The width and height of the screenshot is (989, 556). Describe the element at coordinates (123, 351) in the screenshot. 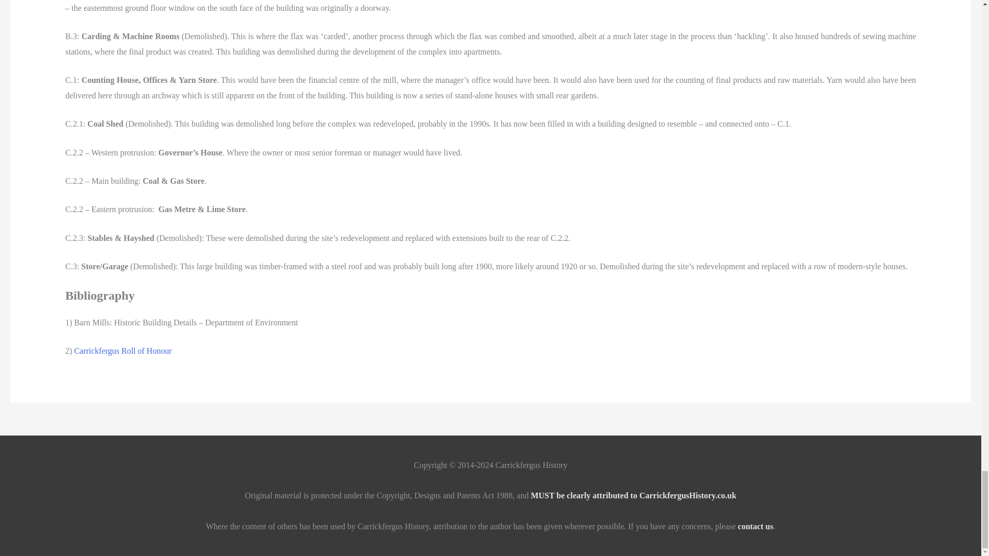

I see `Carrickfergus Roll of Honour` at that location.